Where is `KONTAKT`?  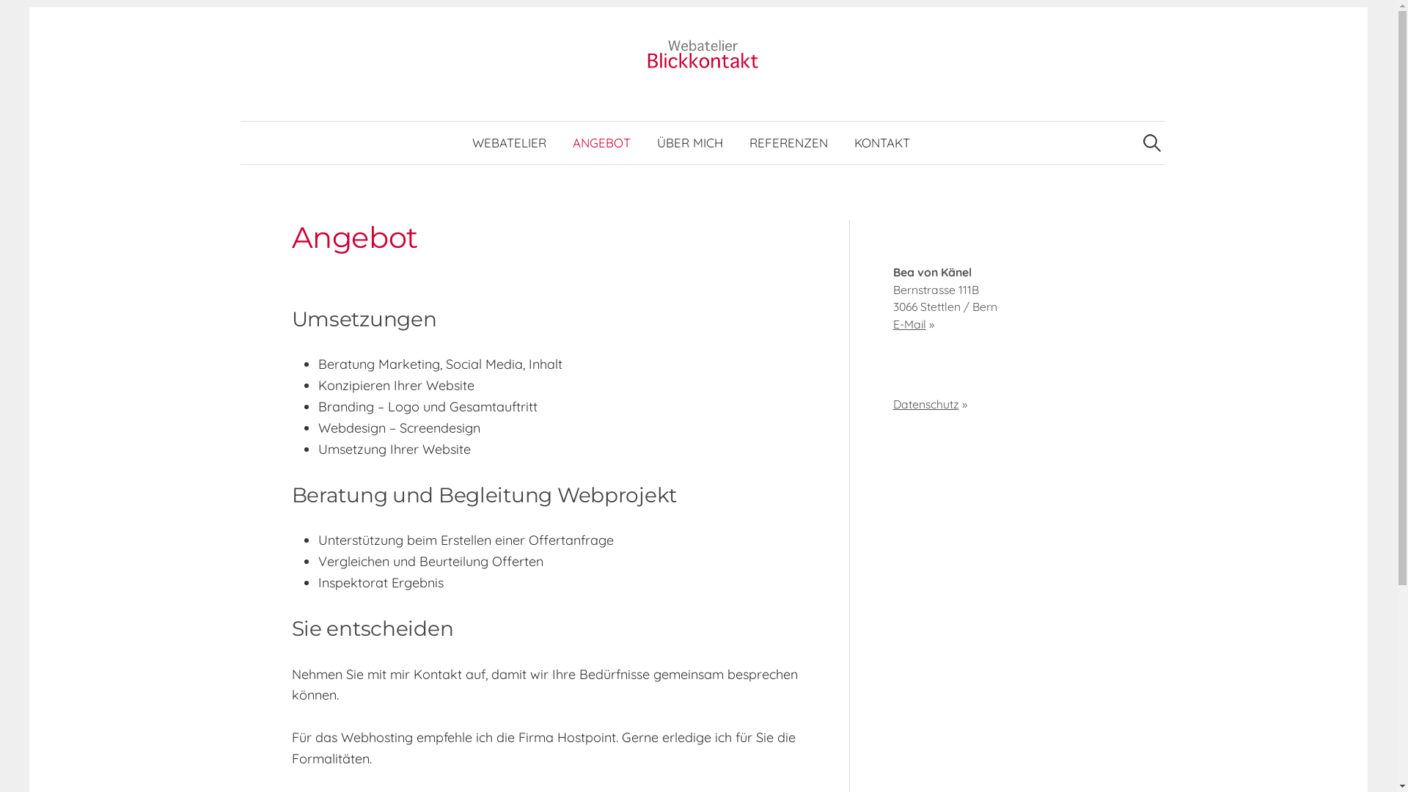 KONTAKT is located at coordinates (882, 143).